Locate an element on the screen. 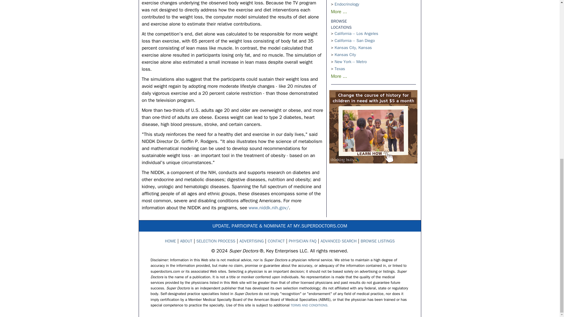  Selection Process is located at coordinates (216, 241).